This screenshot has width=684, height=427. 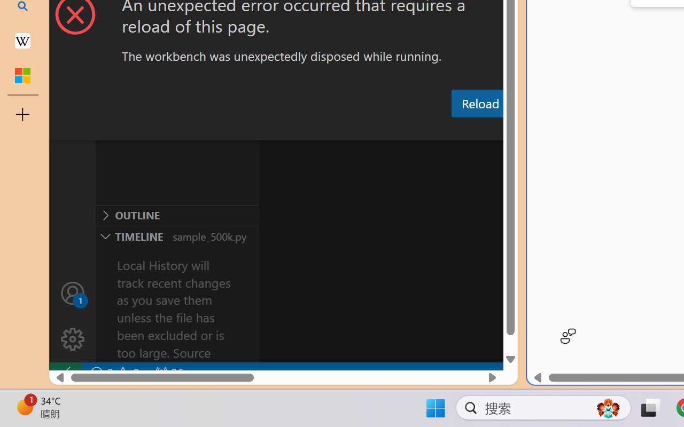 I want to click on remote, so click(x=65, y=373).